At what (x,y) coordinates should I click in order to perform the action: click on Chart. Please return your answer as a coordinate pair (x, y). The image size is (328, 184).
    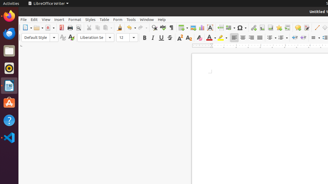
    Looking at the image, I should click on (201, 28).